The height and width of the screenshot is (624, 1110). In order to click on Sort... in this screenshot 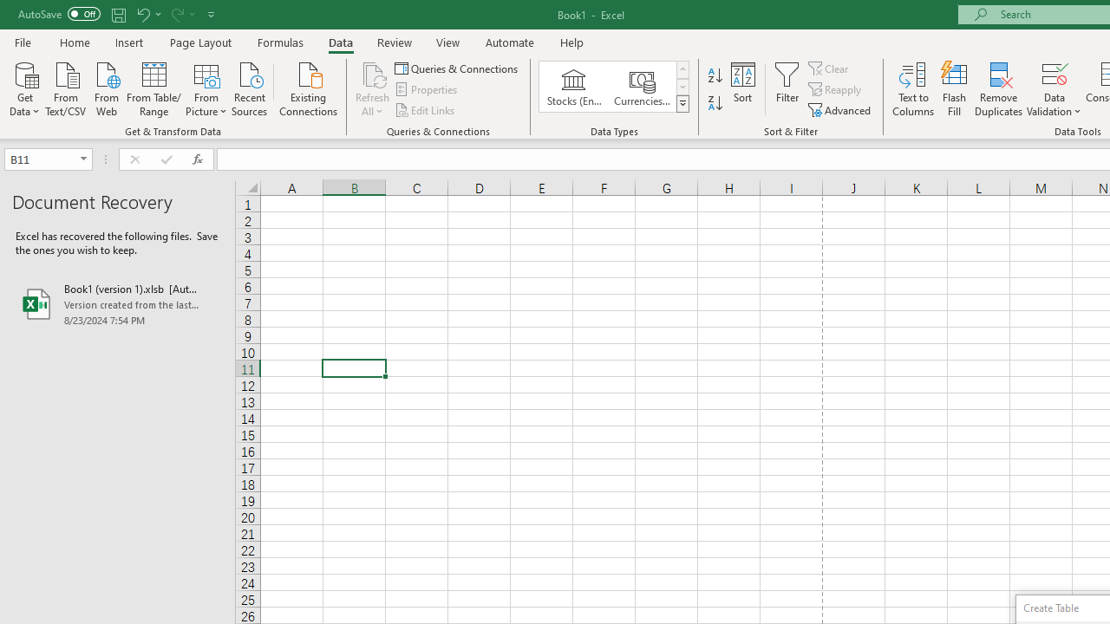, I will do `click(742, 88)`.